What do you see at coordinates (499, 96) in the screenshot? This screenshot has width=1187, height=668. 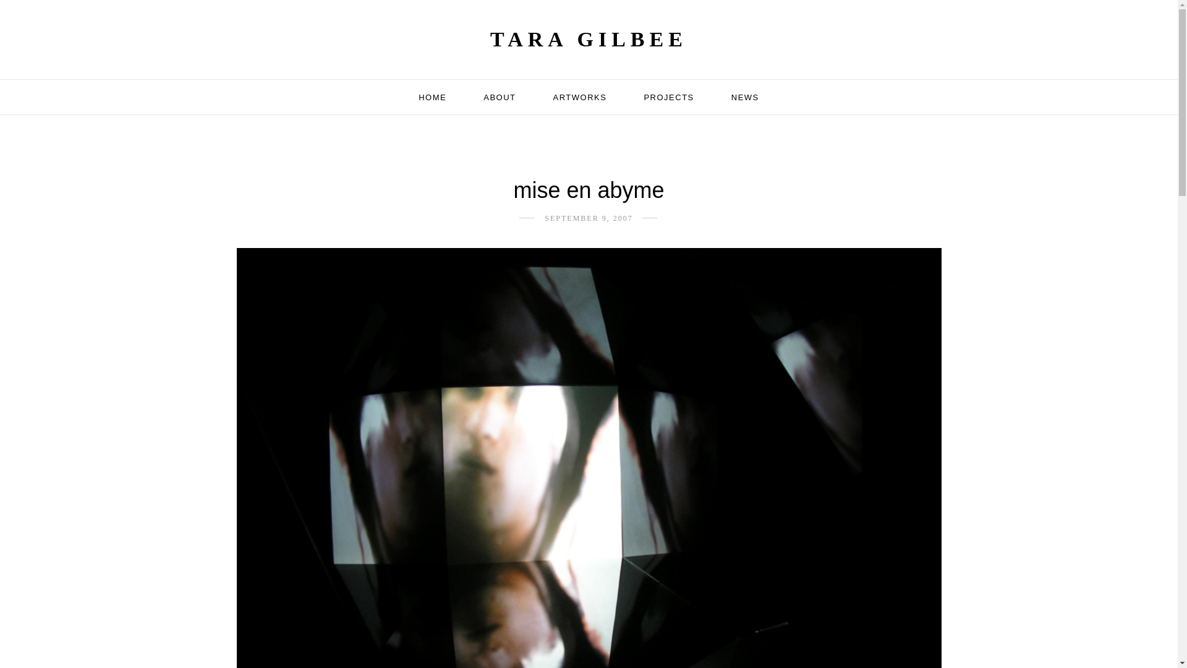 I see `ABOUT` at bounding box center [499, 96].